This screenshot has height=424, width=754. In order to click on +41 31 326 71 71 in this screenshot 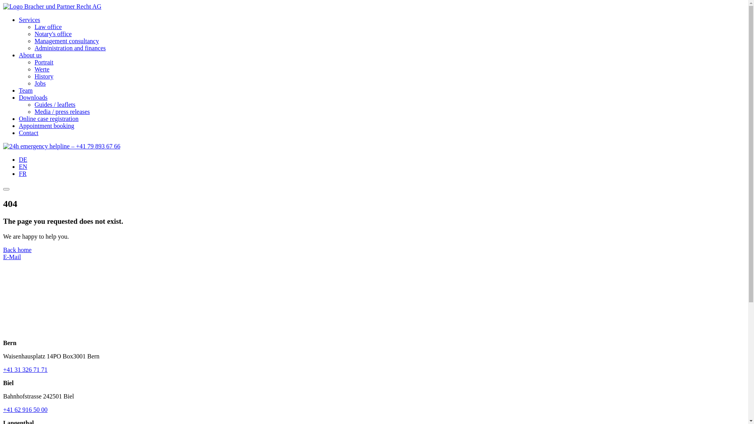, I will do `click(25, 370)`.